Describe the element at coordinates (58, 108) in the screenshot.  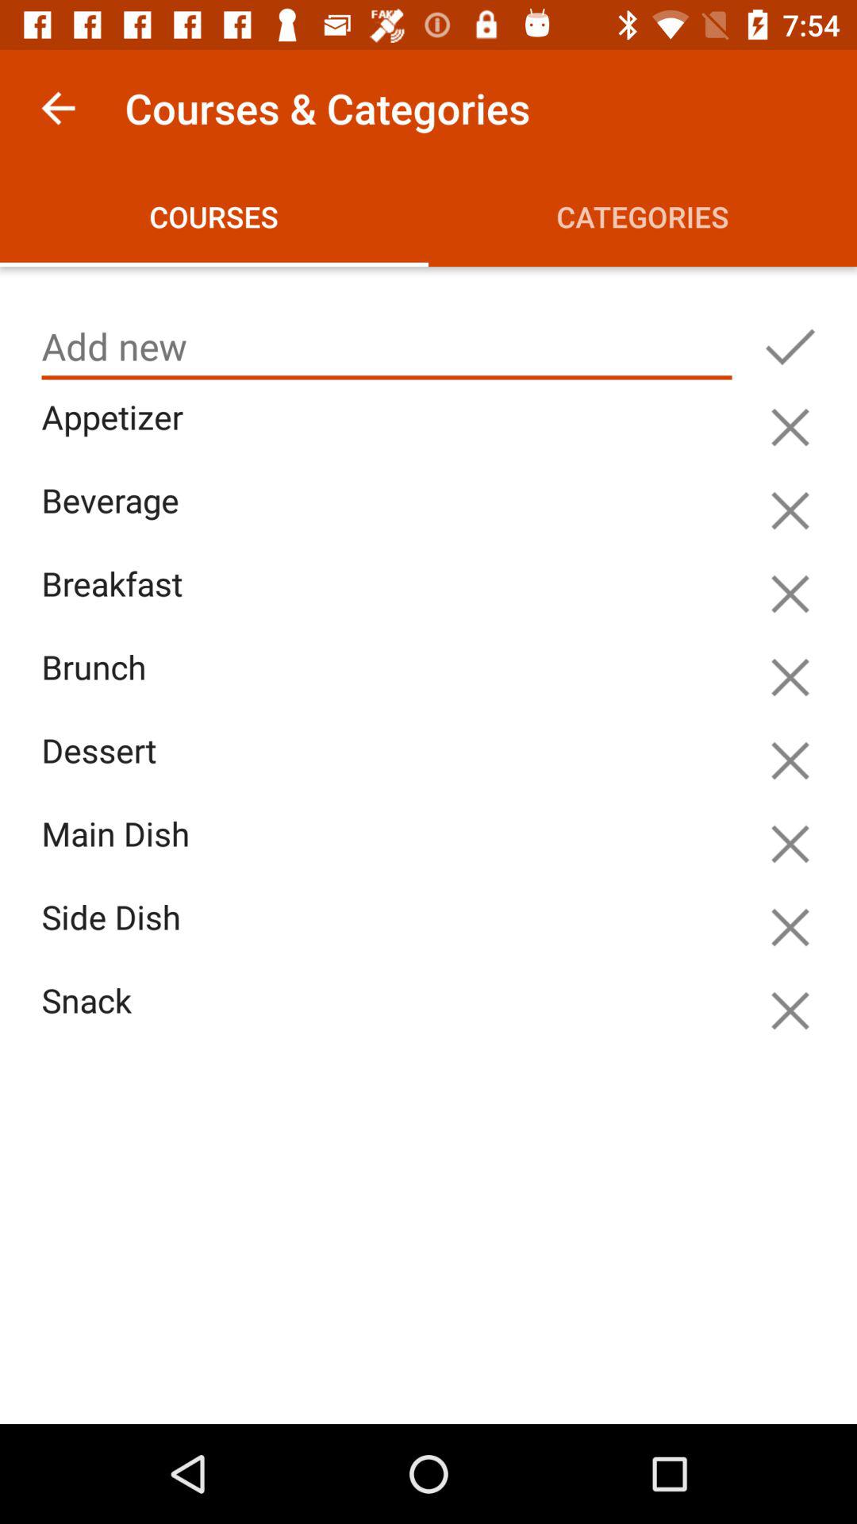
I see `open item next to courses & categories item` at that location.